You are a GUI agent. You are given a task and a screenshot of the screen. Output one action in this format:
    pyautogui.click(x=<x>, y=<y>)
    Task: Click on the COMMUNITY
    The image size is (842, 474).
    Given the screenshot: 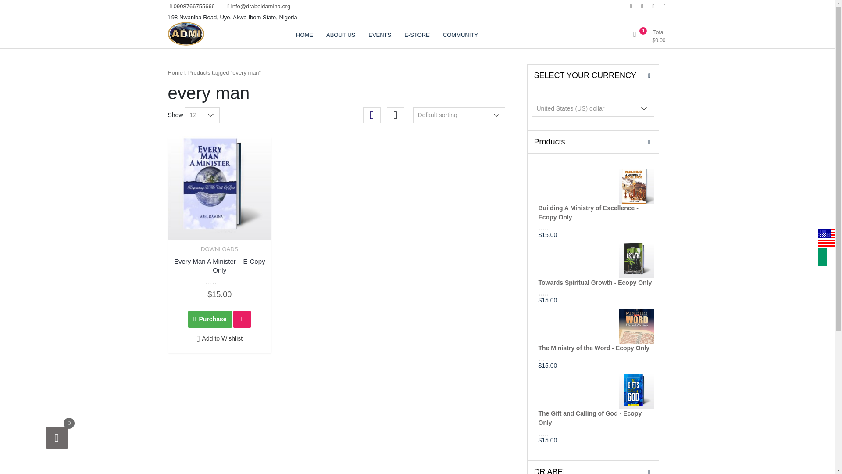 What is the action you would take?
    pyautogui.click(x=460, y=35)
    